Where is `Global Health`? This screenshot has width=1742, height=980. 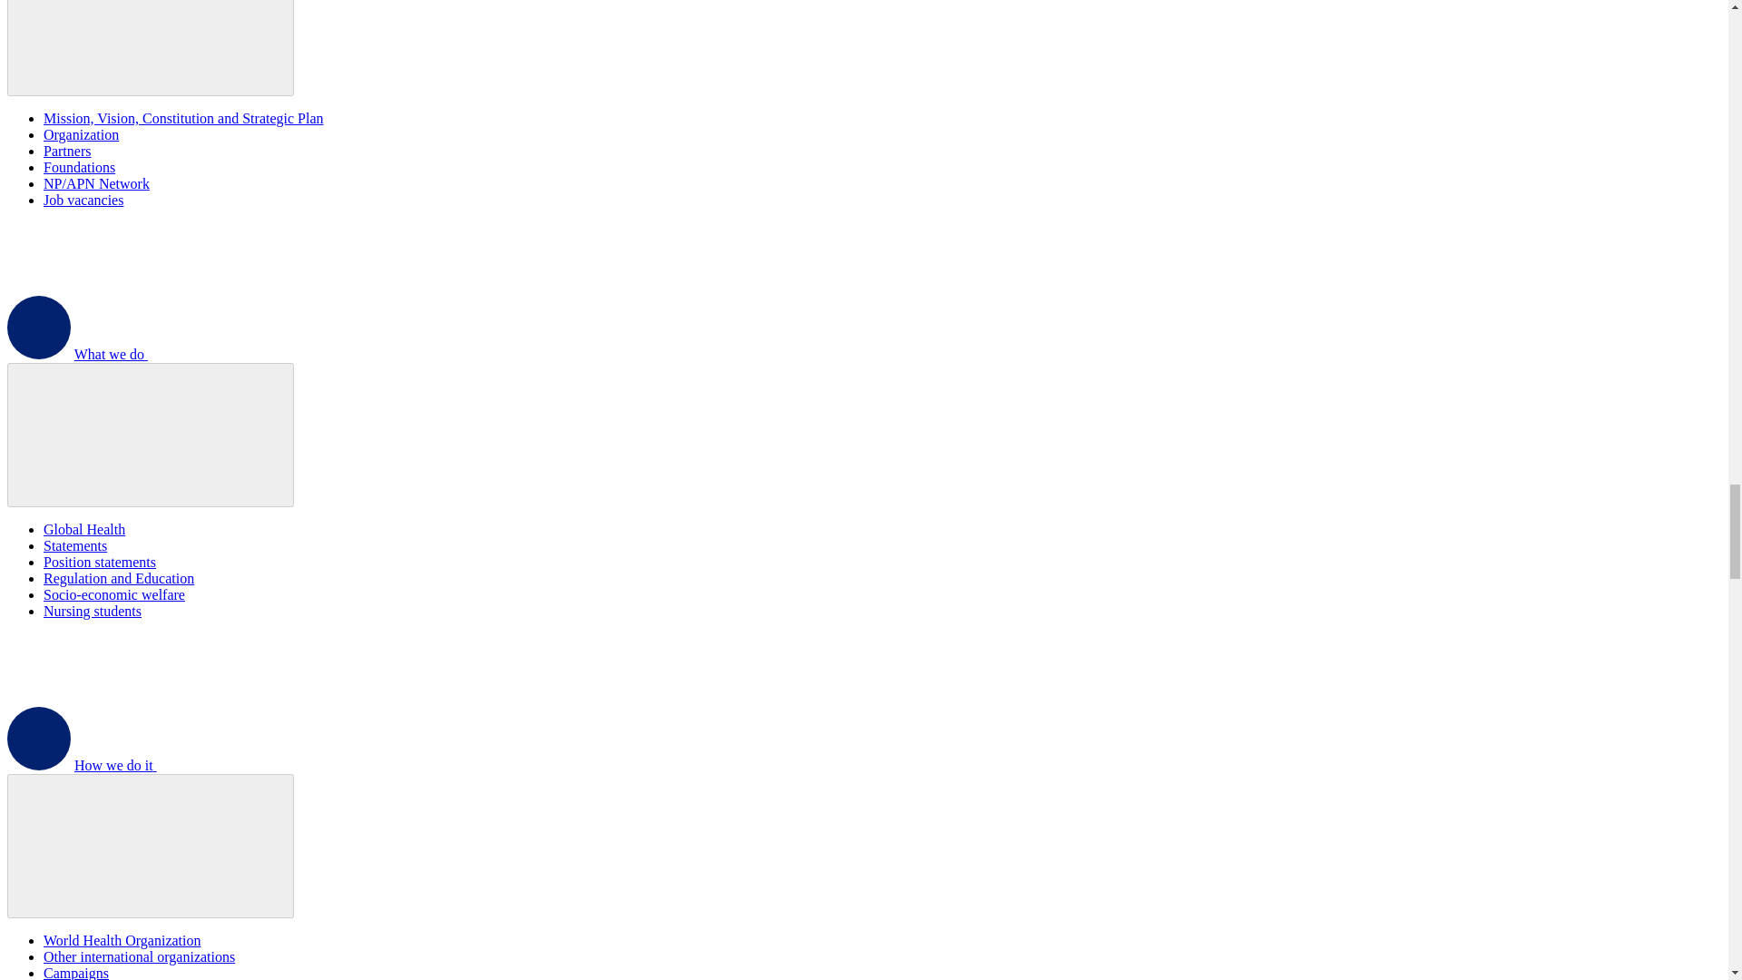 Global Health is located at coordinates (84, 528).